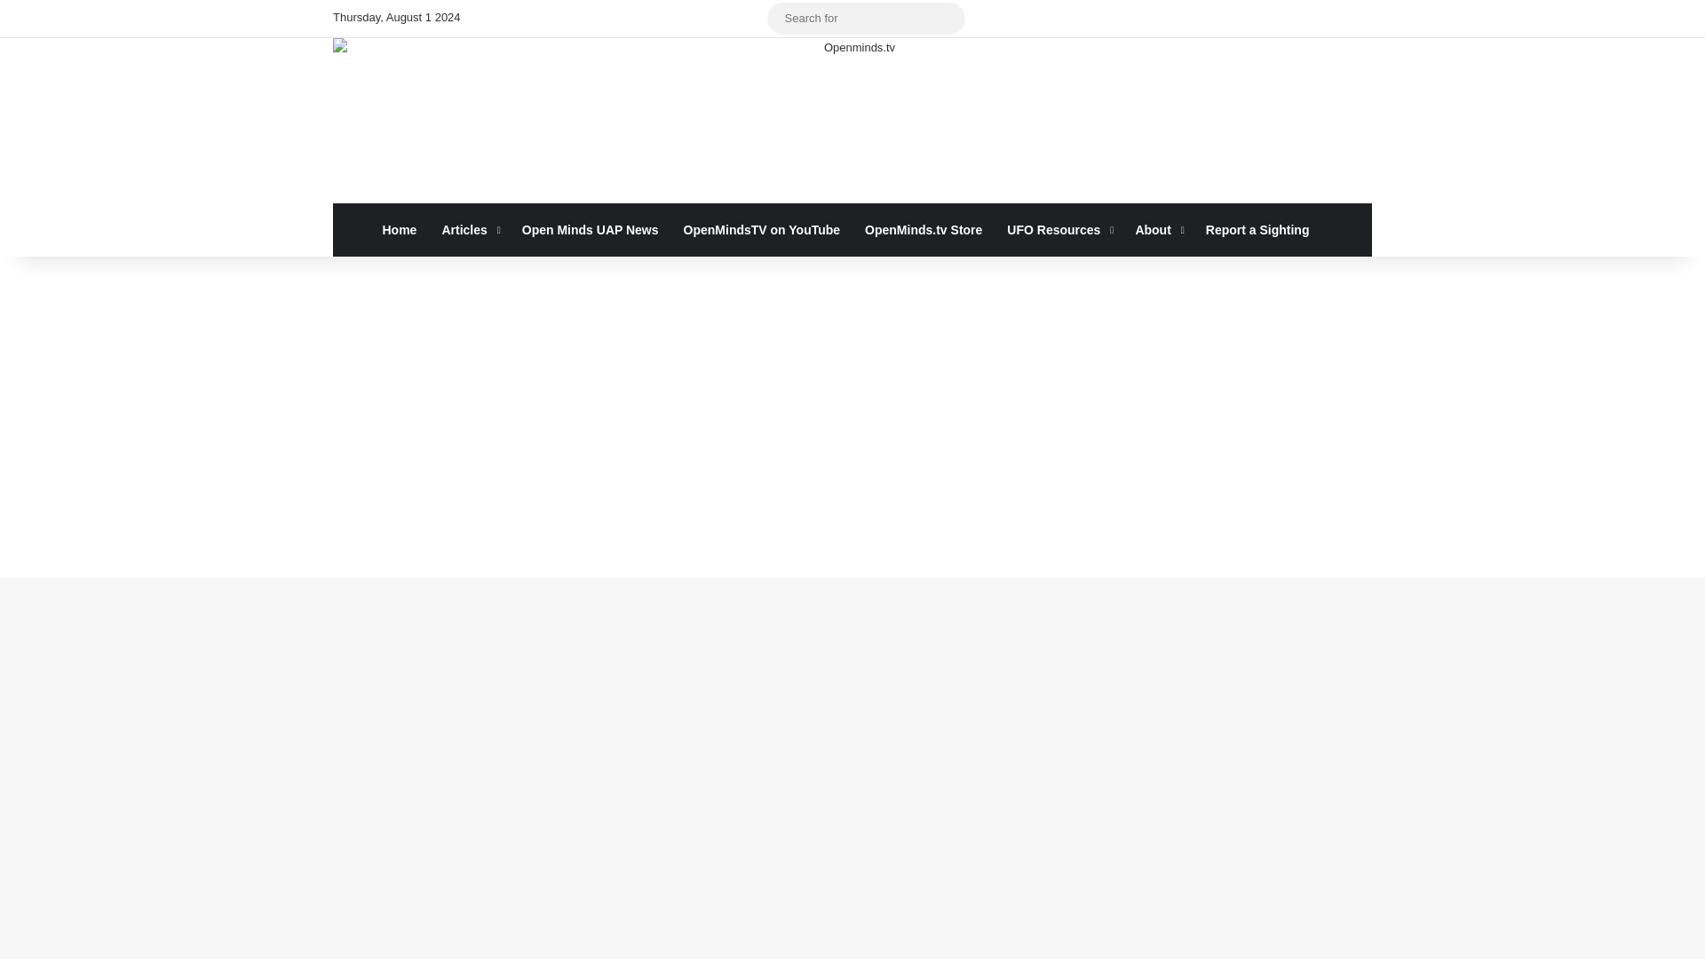 The image size is (1705, 959). Describe the element at coordinates (1156, 229) in the screenshot. I see `About` at that location.